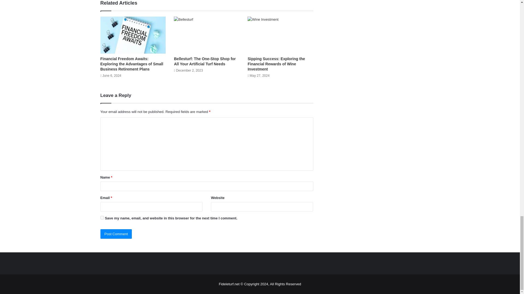 The height and width of the screenshot is (294, 524). What do you see at coordinates (116, 234) in the screenshot?
I see `Post Comment` at bounding box center [116, 234].